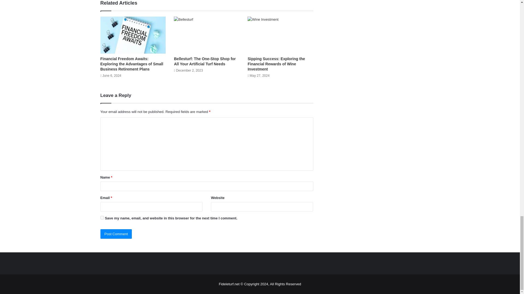 The height and width of the screenshot is (294, 524). What do you see at coordinates (116, 234) in the screenshot?
I see `Post Comment` at bounding box center [116, 234].